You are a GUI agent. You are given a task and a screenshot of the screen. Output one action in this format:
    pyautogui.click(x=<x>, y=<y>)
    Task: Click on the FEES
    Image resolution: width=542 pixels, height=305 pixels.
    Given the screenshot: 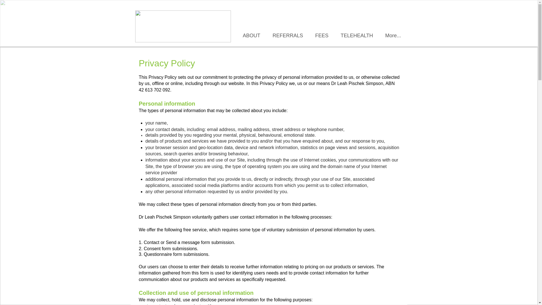 What is the action you would take?
    pyautogui.click(x=322, y=36)
    